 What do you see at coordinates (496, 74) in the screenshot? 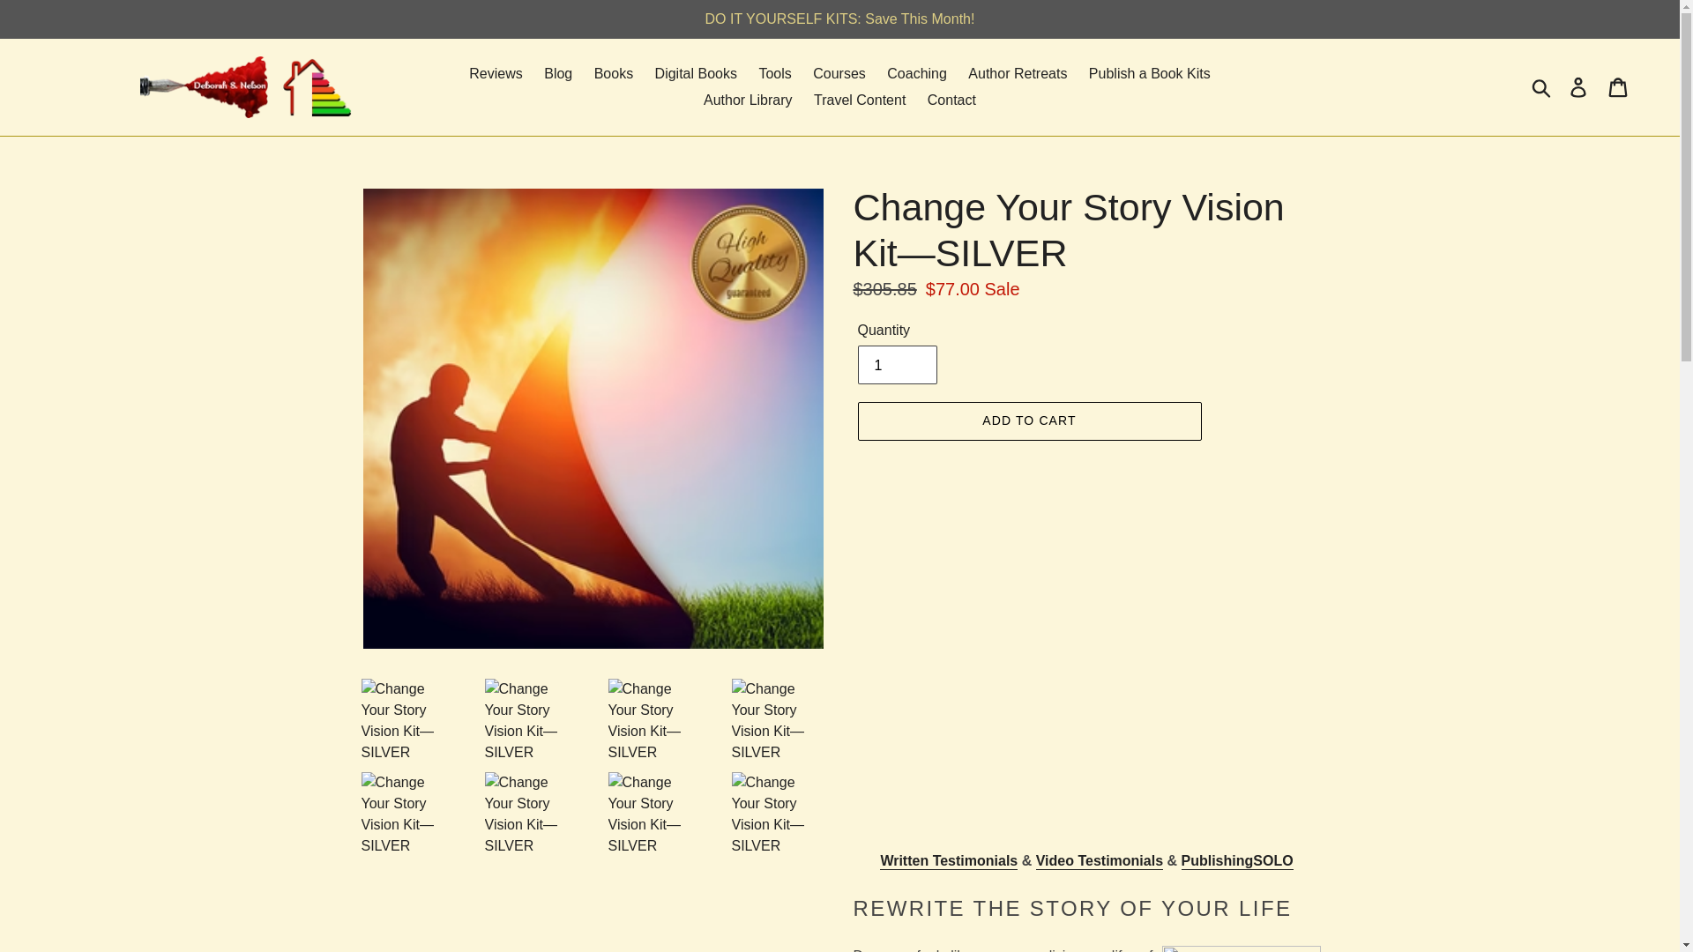
I see `Reviews` at bounding box center [496, 74].